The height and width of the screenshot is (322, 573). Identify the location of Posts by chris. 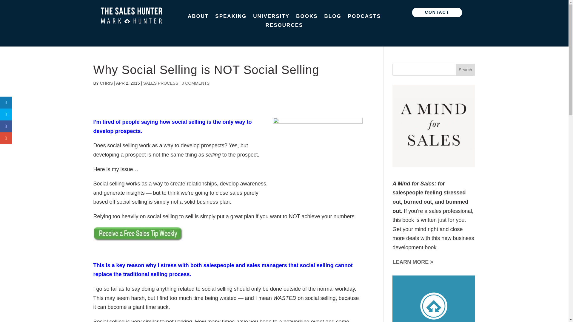
(106, 83).